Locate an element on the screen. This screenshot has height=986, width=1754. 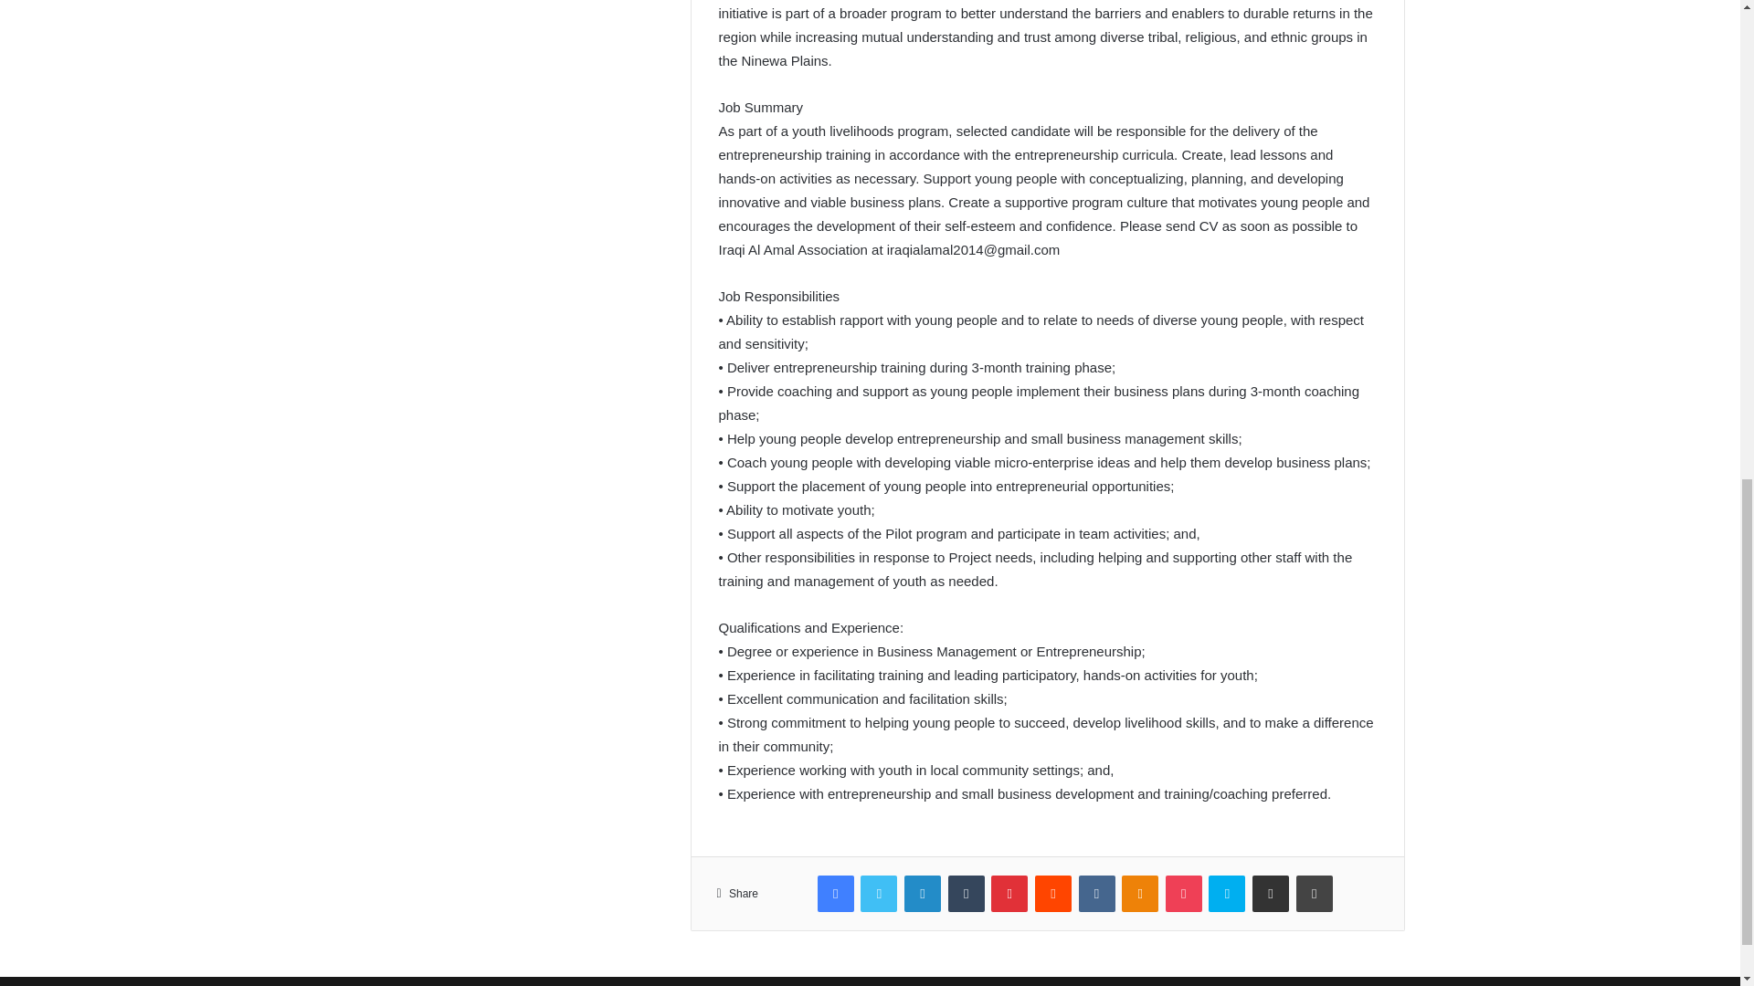
Pinterest is located at coordinates (1009, 894).